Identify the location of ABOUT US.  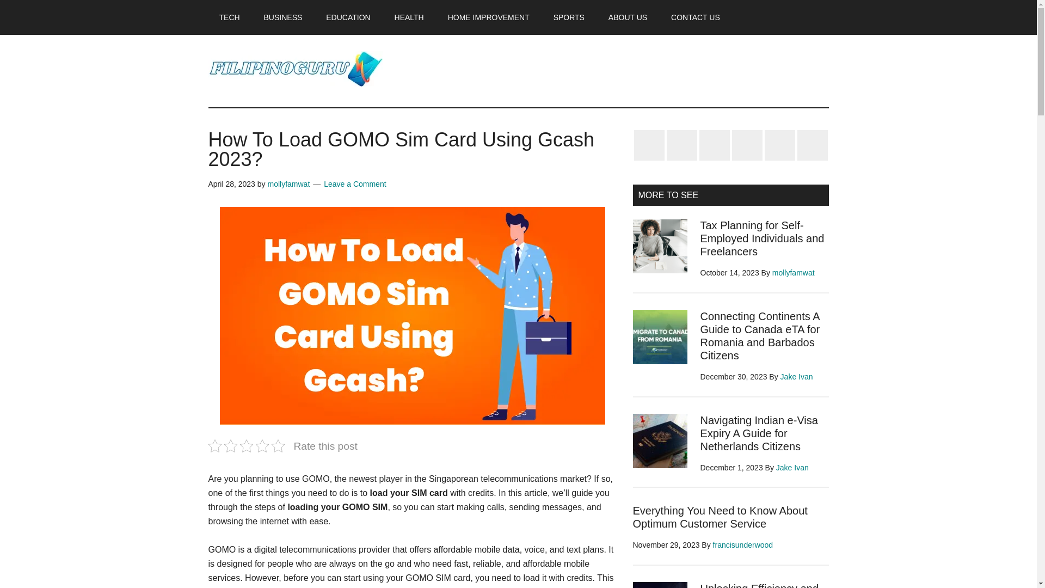
(628, 17).